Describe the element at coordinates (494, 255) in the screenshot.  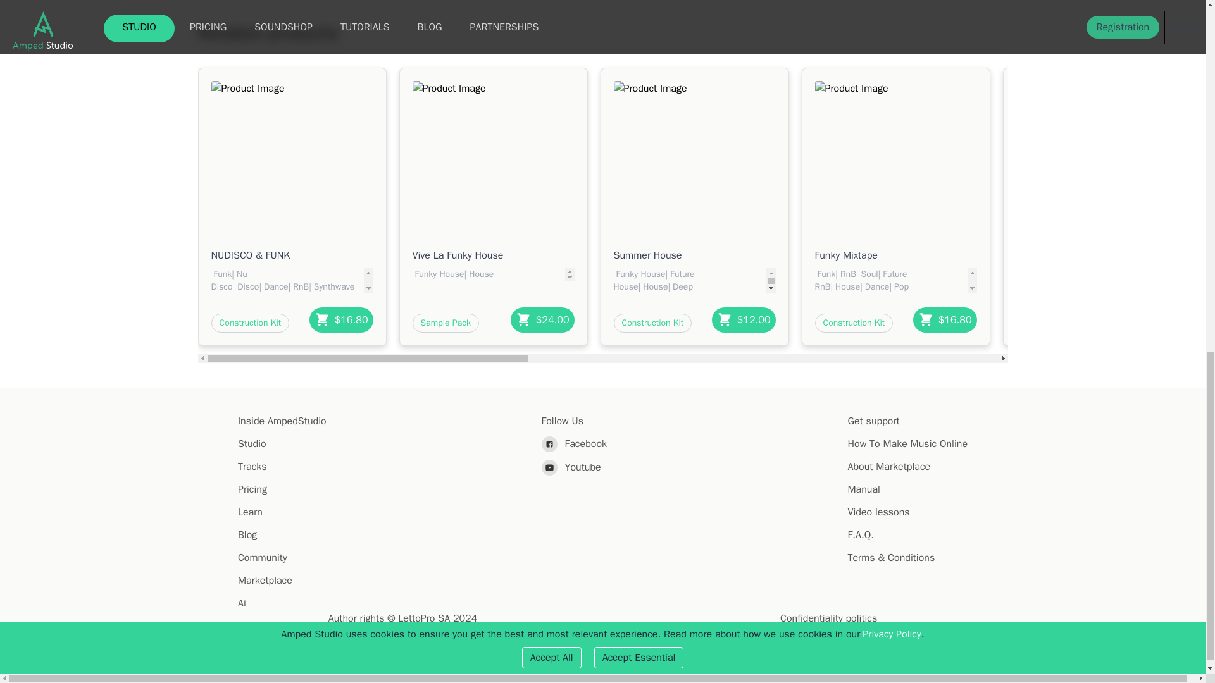
I see `Vive La Funky House` at that location.